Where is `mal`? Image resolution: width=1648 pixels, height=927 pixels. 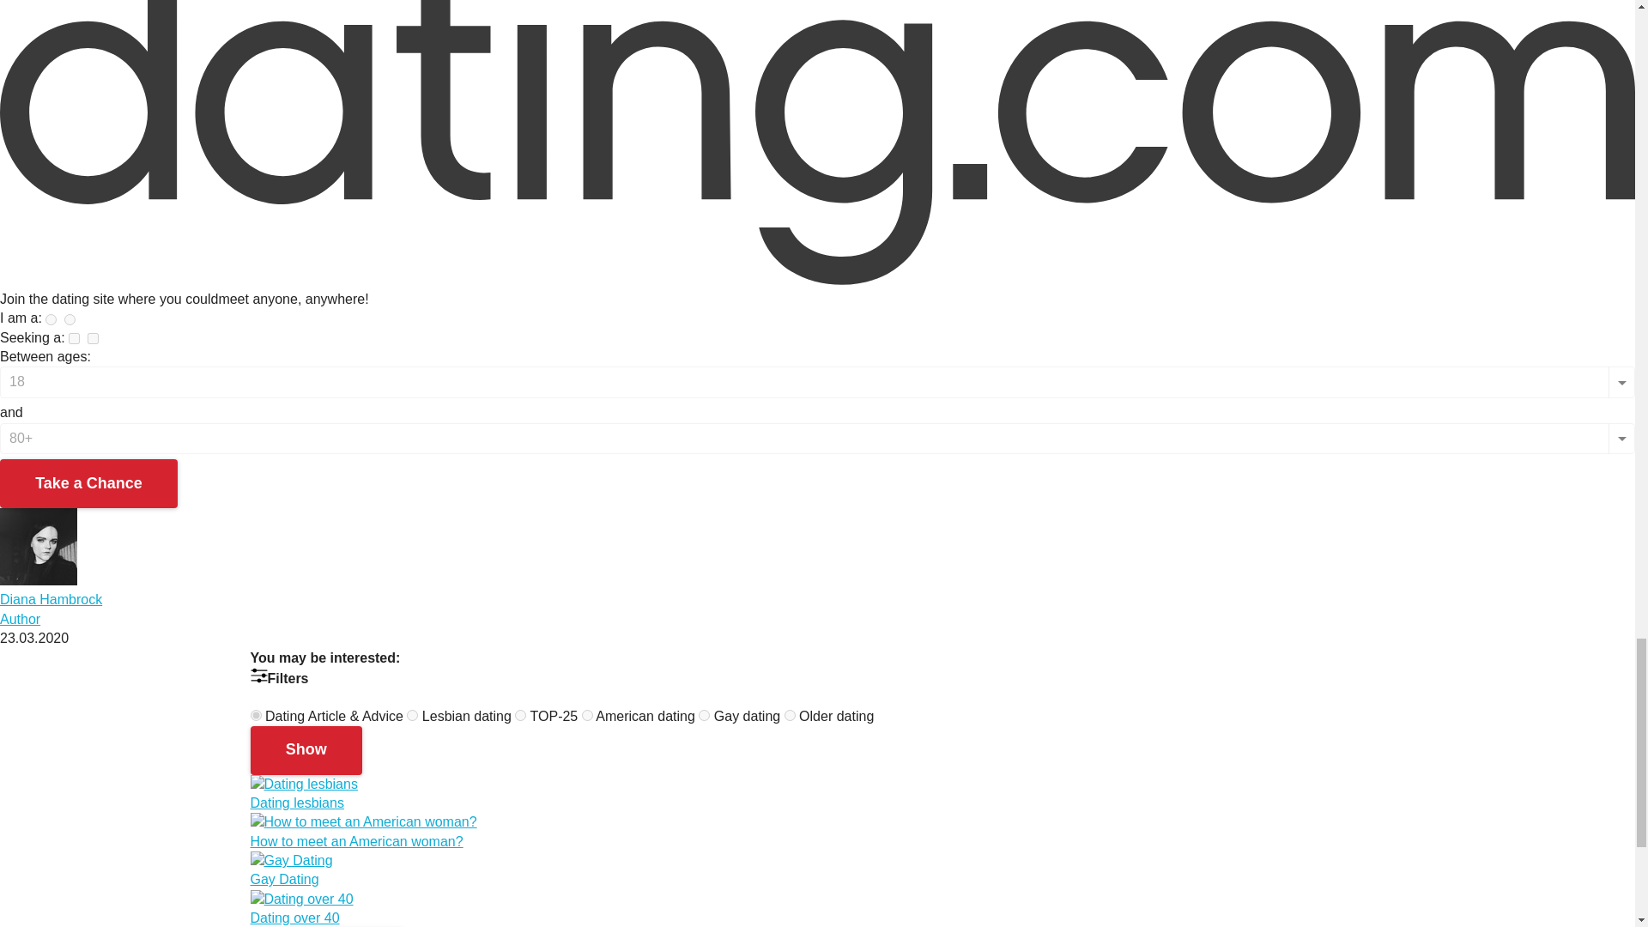 mal is located at coordinates (51, 319).